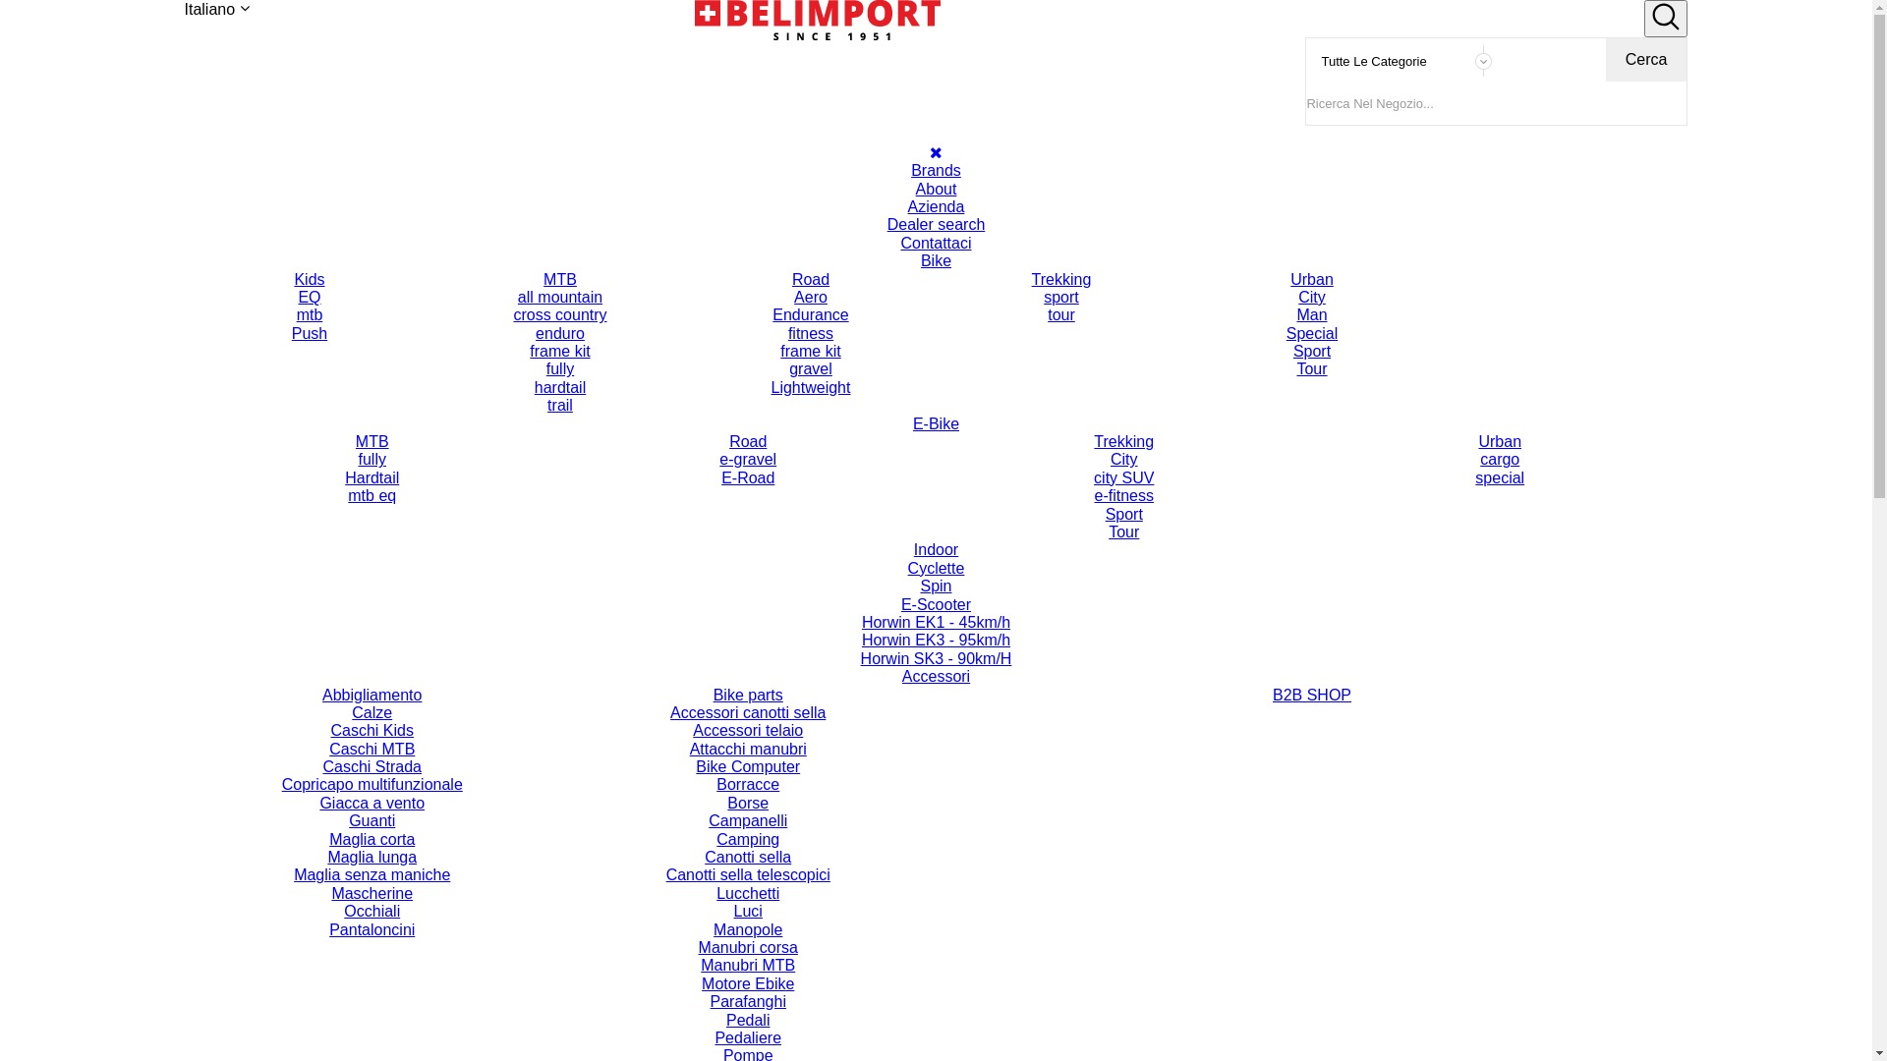 Image resolution: width=1887 pixels, height=1061 pixels. What do you see at coordinates (937, 353) in the screenshot?
I see `E-Bike` at bounding box center [937, 353].